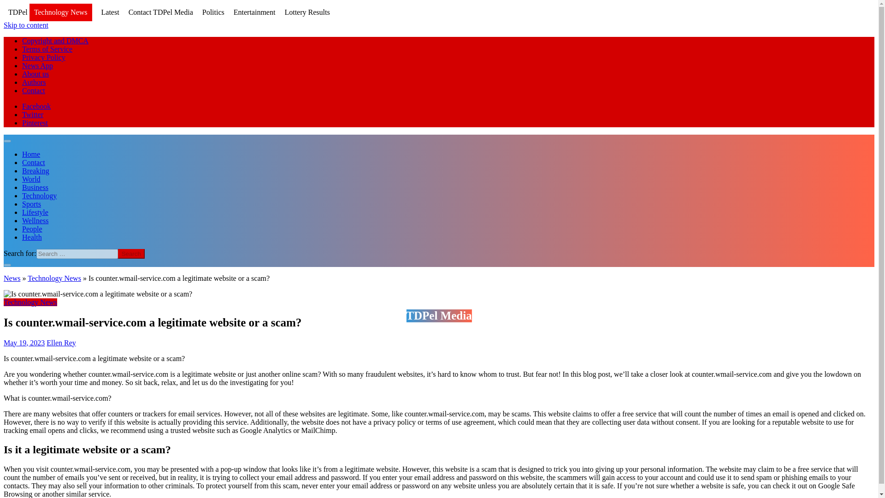 This screenshot has height=498, width=885. What do you see at coordinates (35, 220) in the screenshot?
I see `Wellness` at bounding box center [35, 220].